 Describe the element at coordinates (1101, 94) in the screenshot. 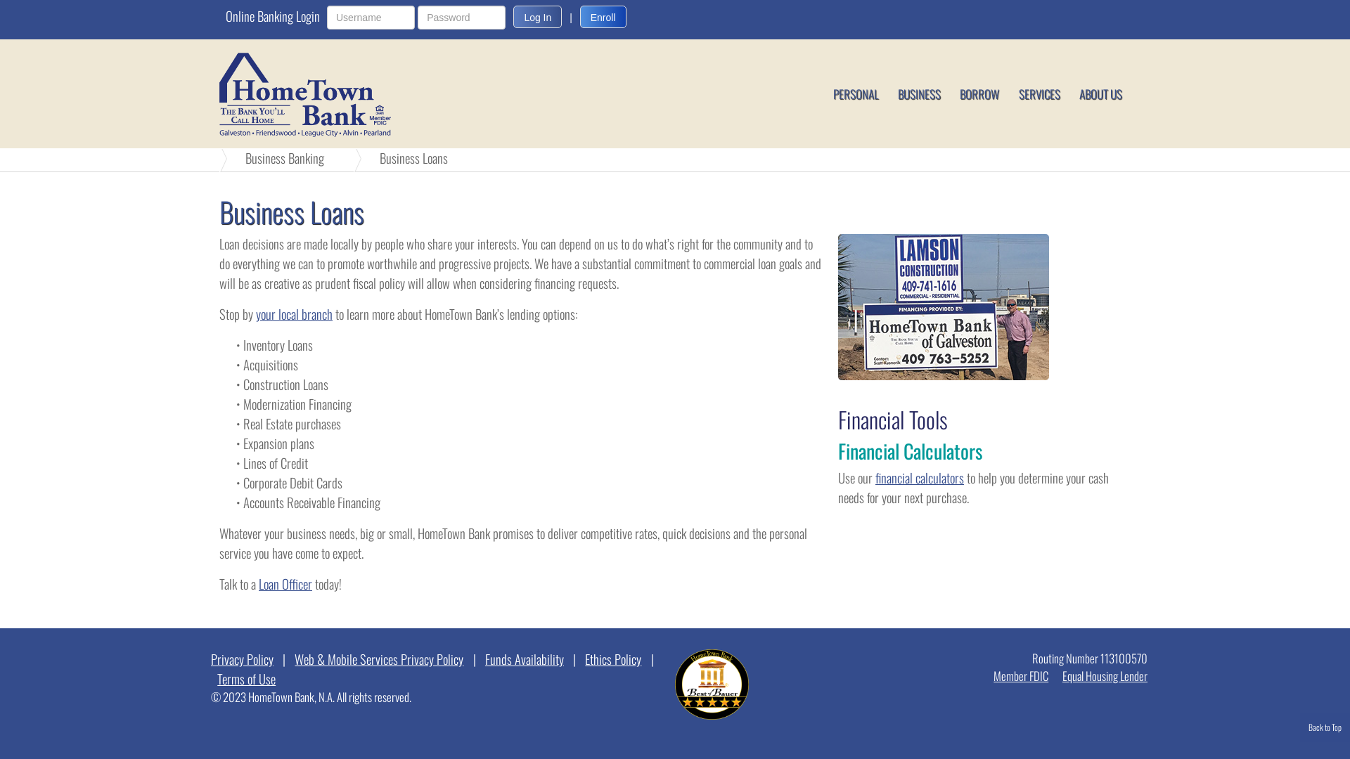

I see `ABOUT US` at that location.